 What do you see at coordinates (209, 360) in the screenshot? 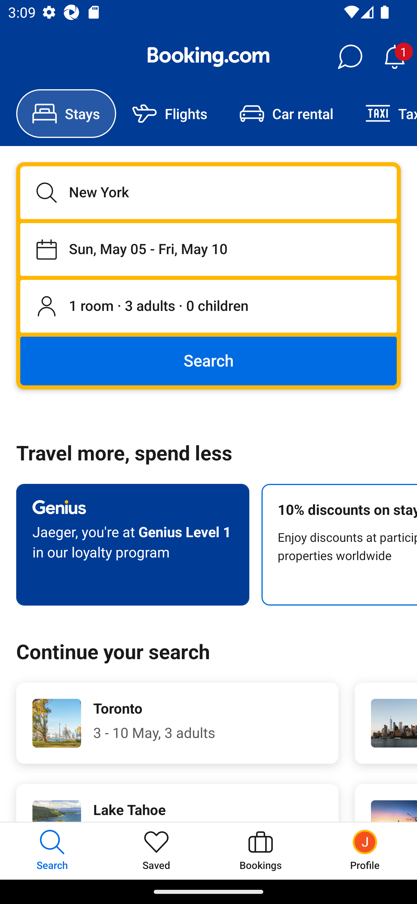
I see `Search` at bounding box center [209, 360].